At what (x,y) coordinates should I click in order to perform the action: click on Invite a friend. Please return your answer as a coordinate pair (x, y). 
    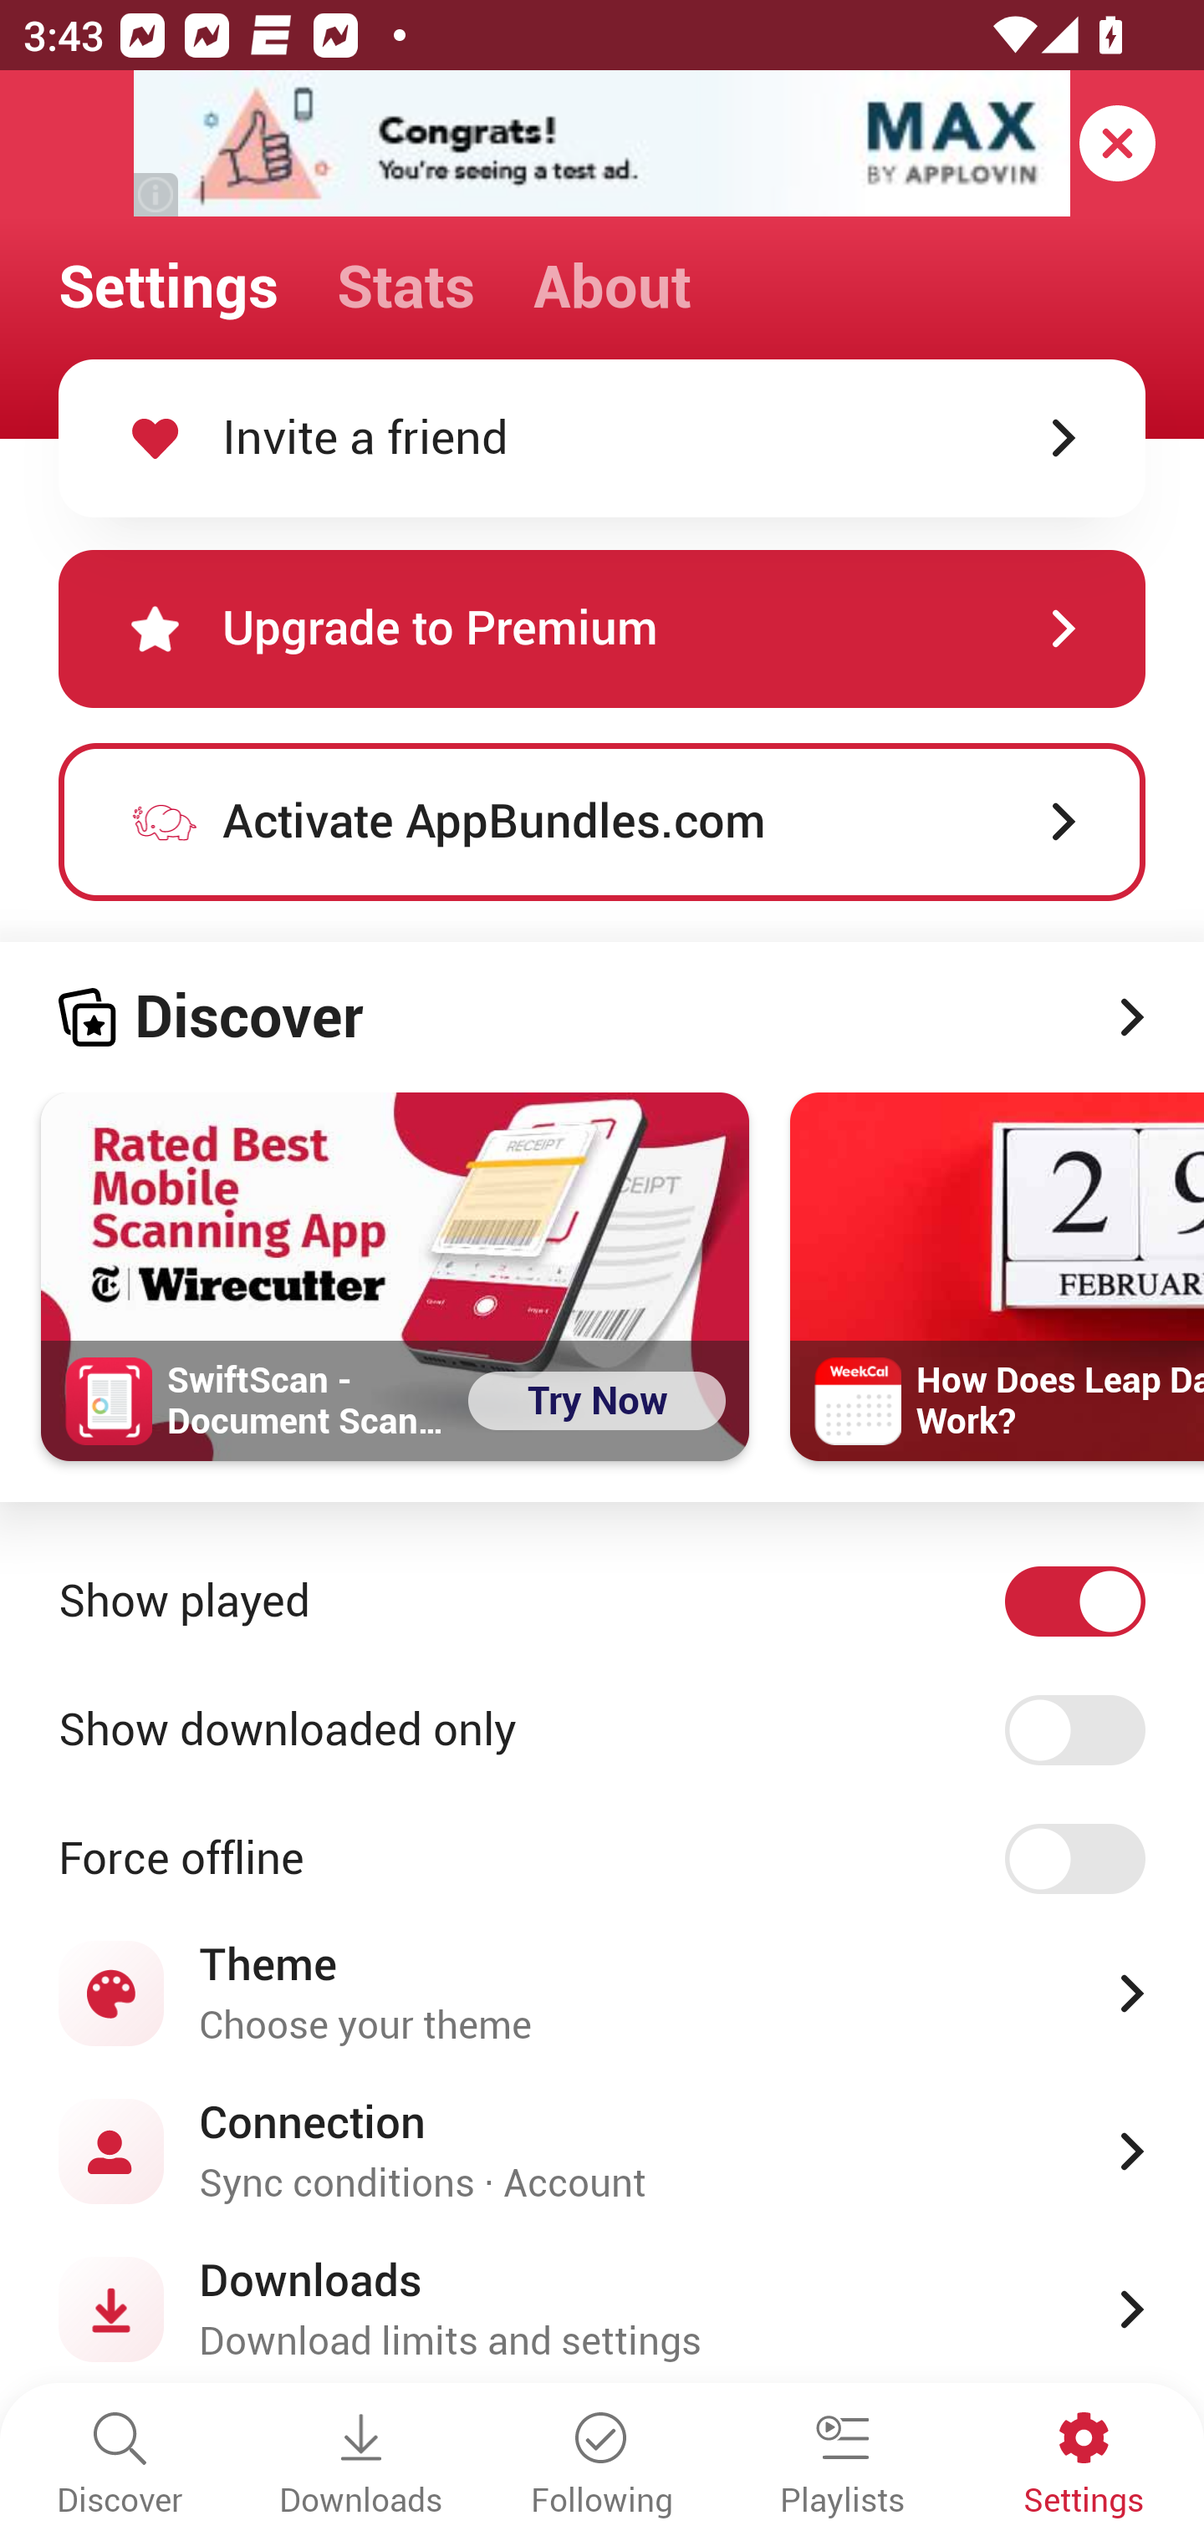
    Looking at the image, I should click on (602, 438).